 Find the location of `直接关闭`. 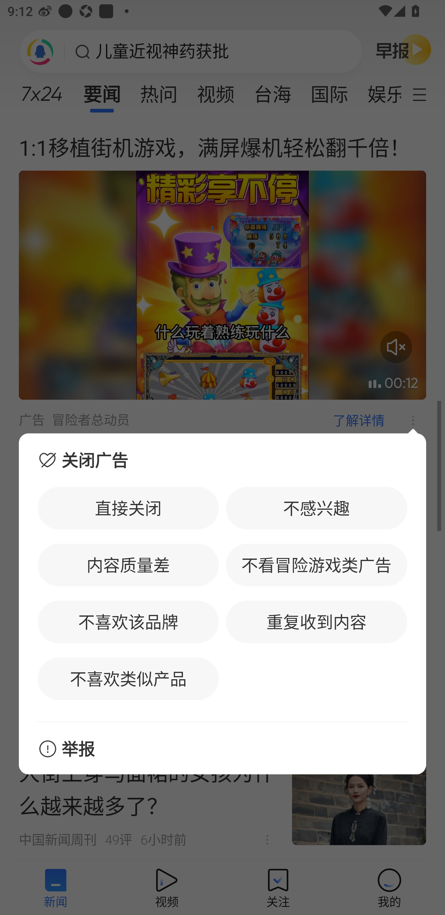

直接关闭 is located at coordinates (128, 508).